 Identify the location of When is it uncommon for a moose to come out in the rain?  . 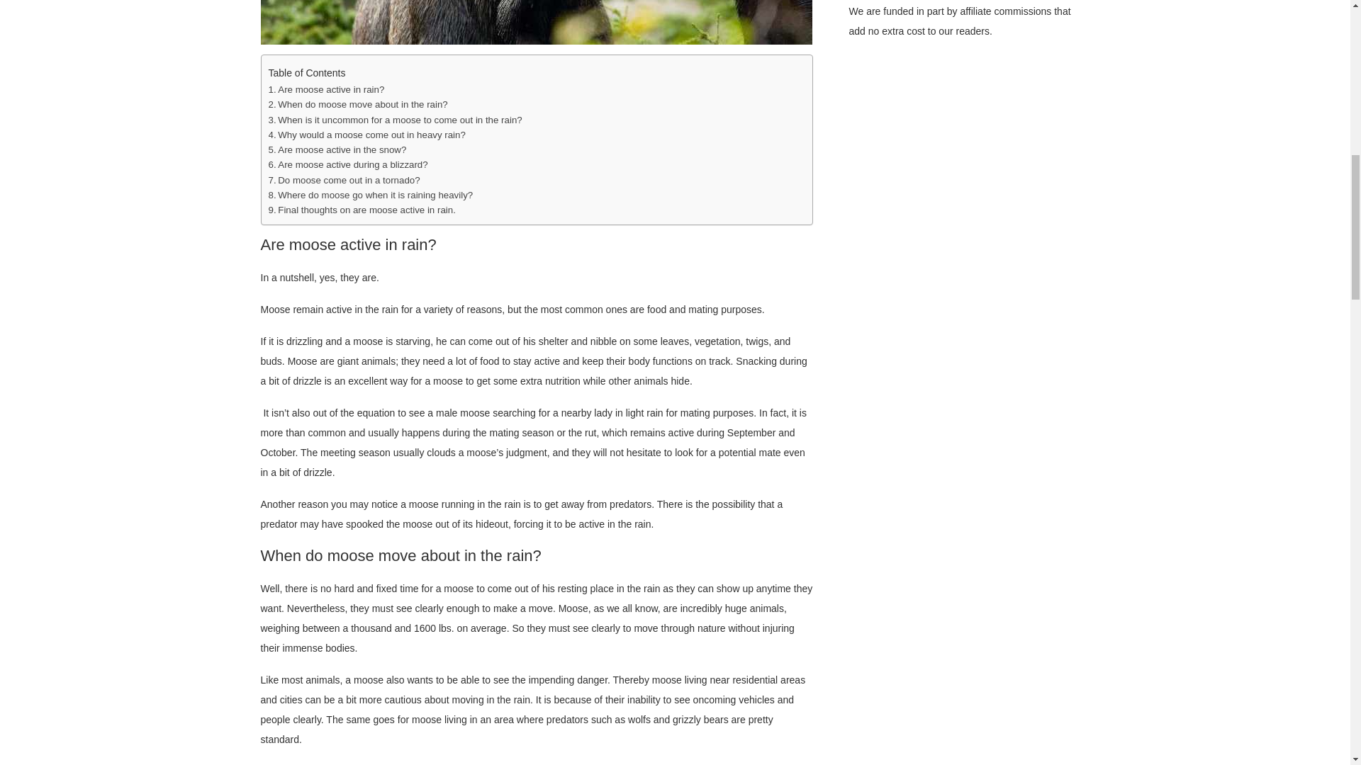
(398, 120).